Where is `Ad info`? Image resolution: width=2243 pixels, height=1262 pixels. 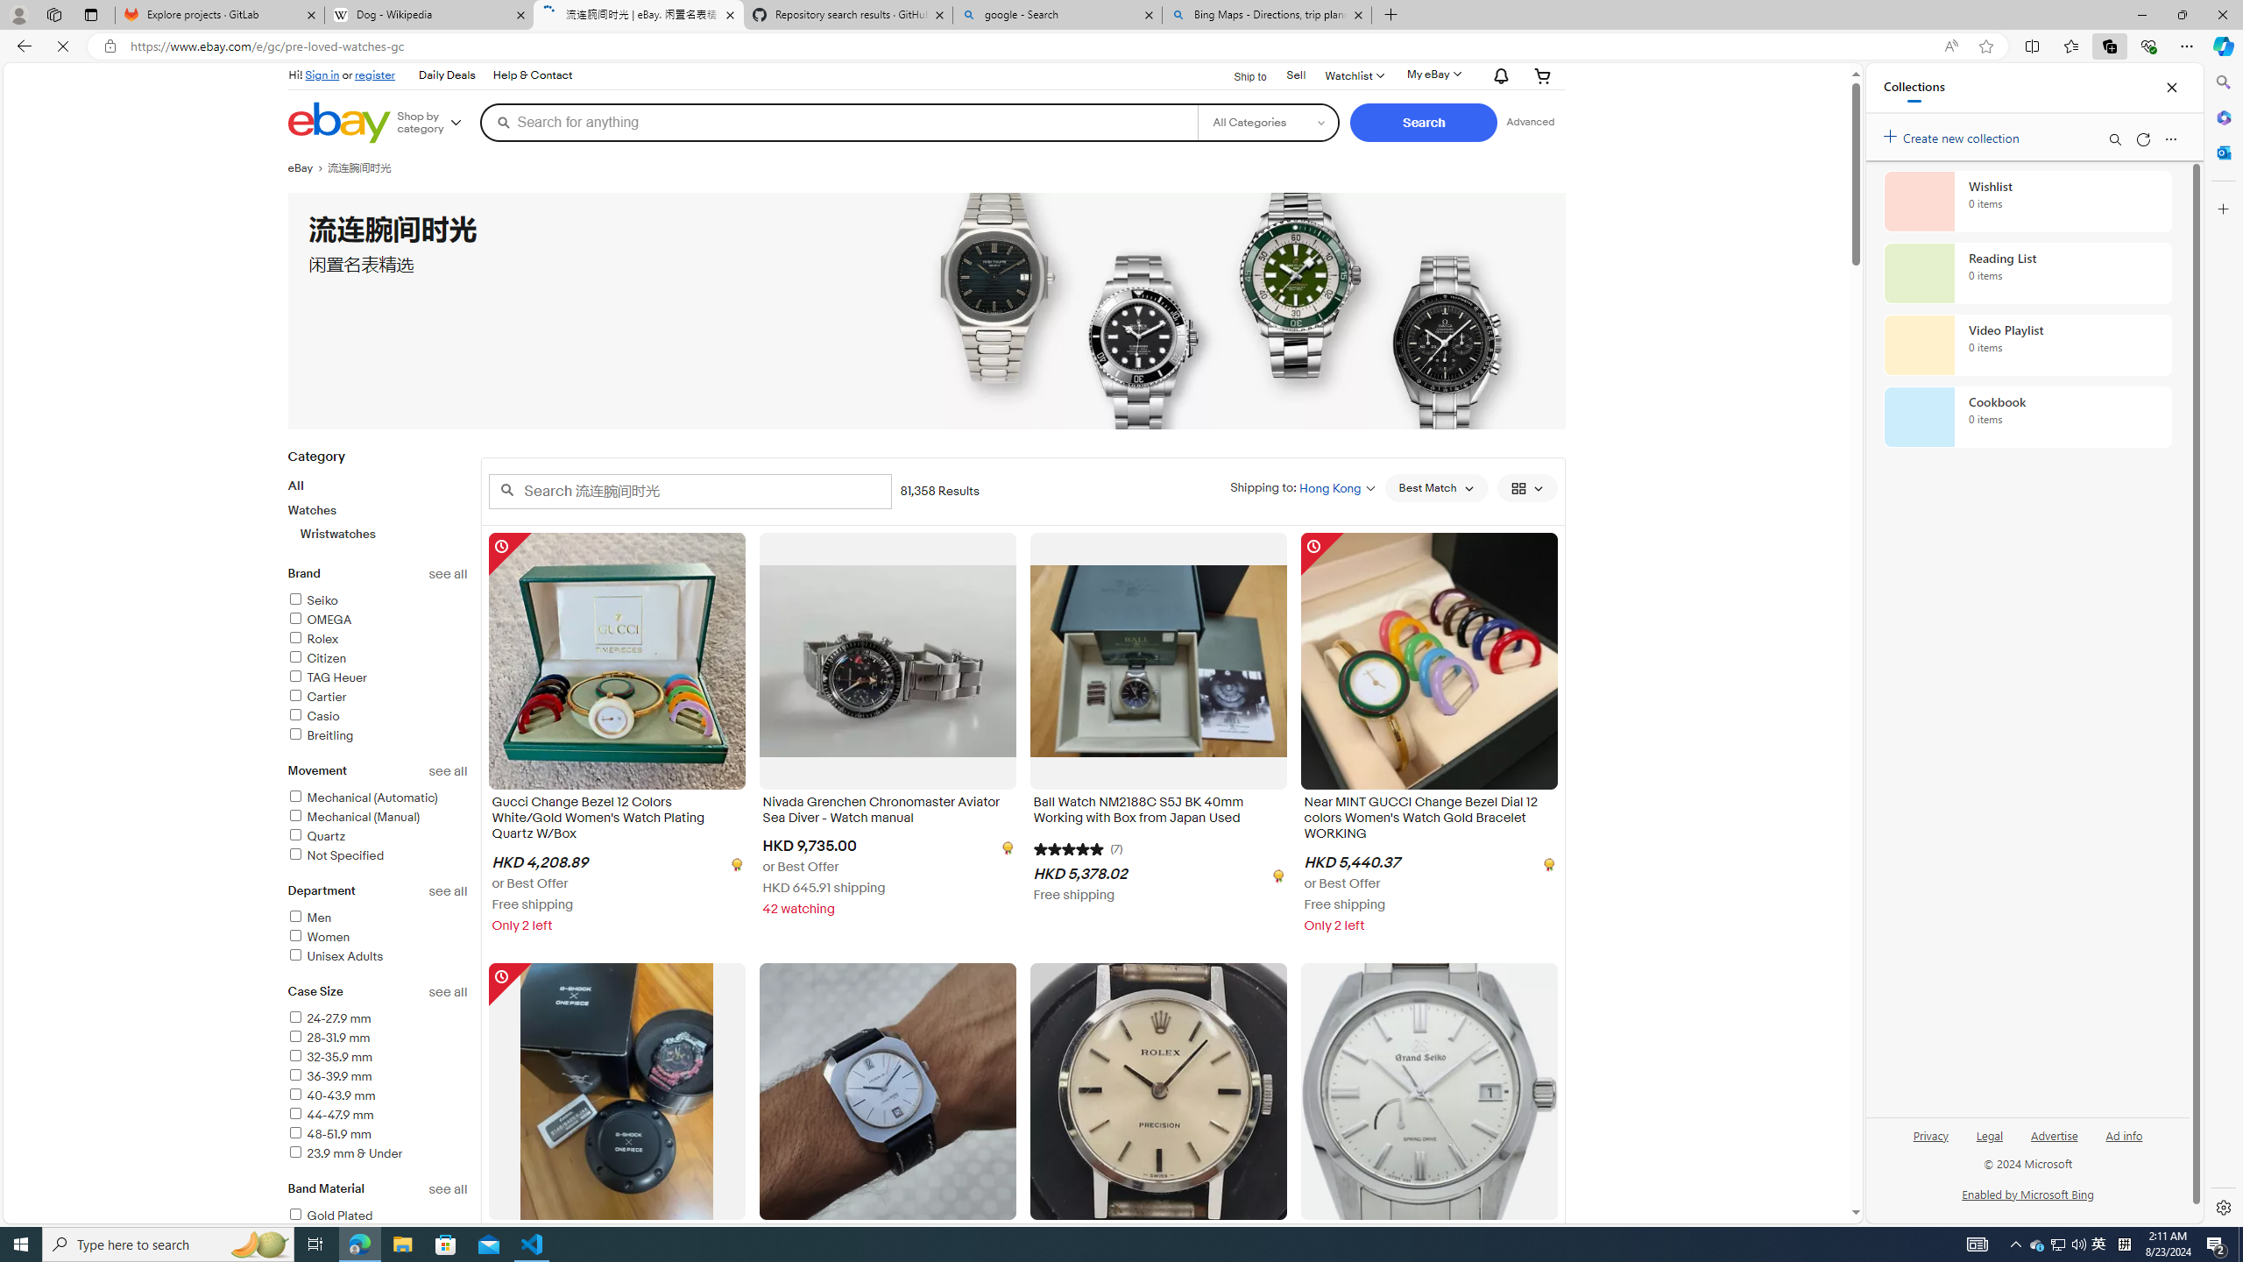
Ad info is located at coordinates (2124, 1143).